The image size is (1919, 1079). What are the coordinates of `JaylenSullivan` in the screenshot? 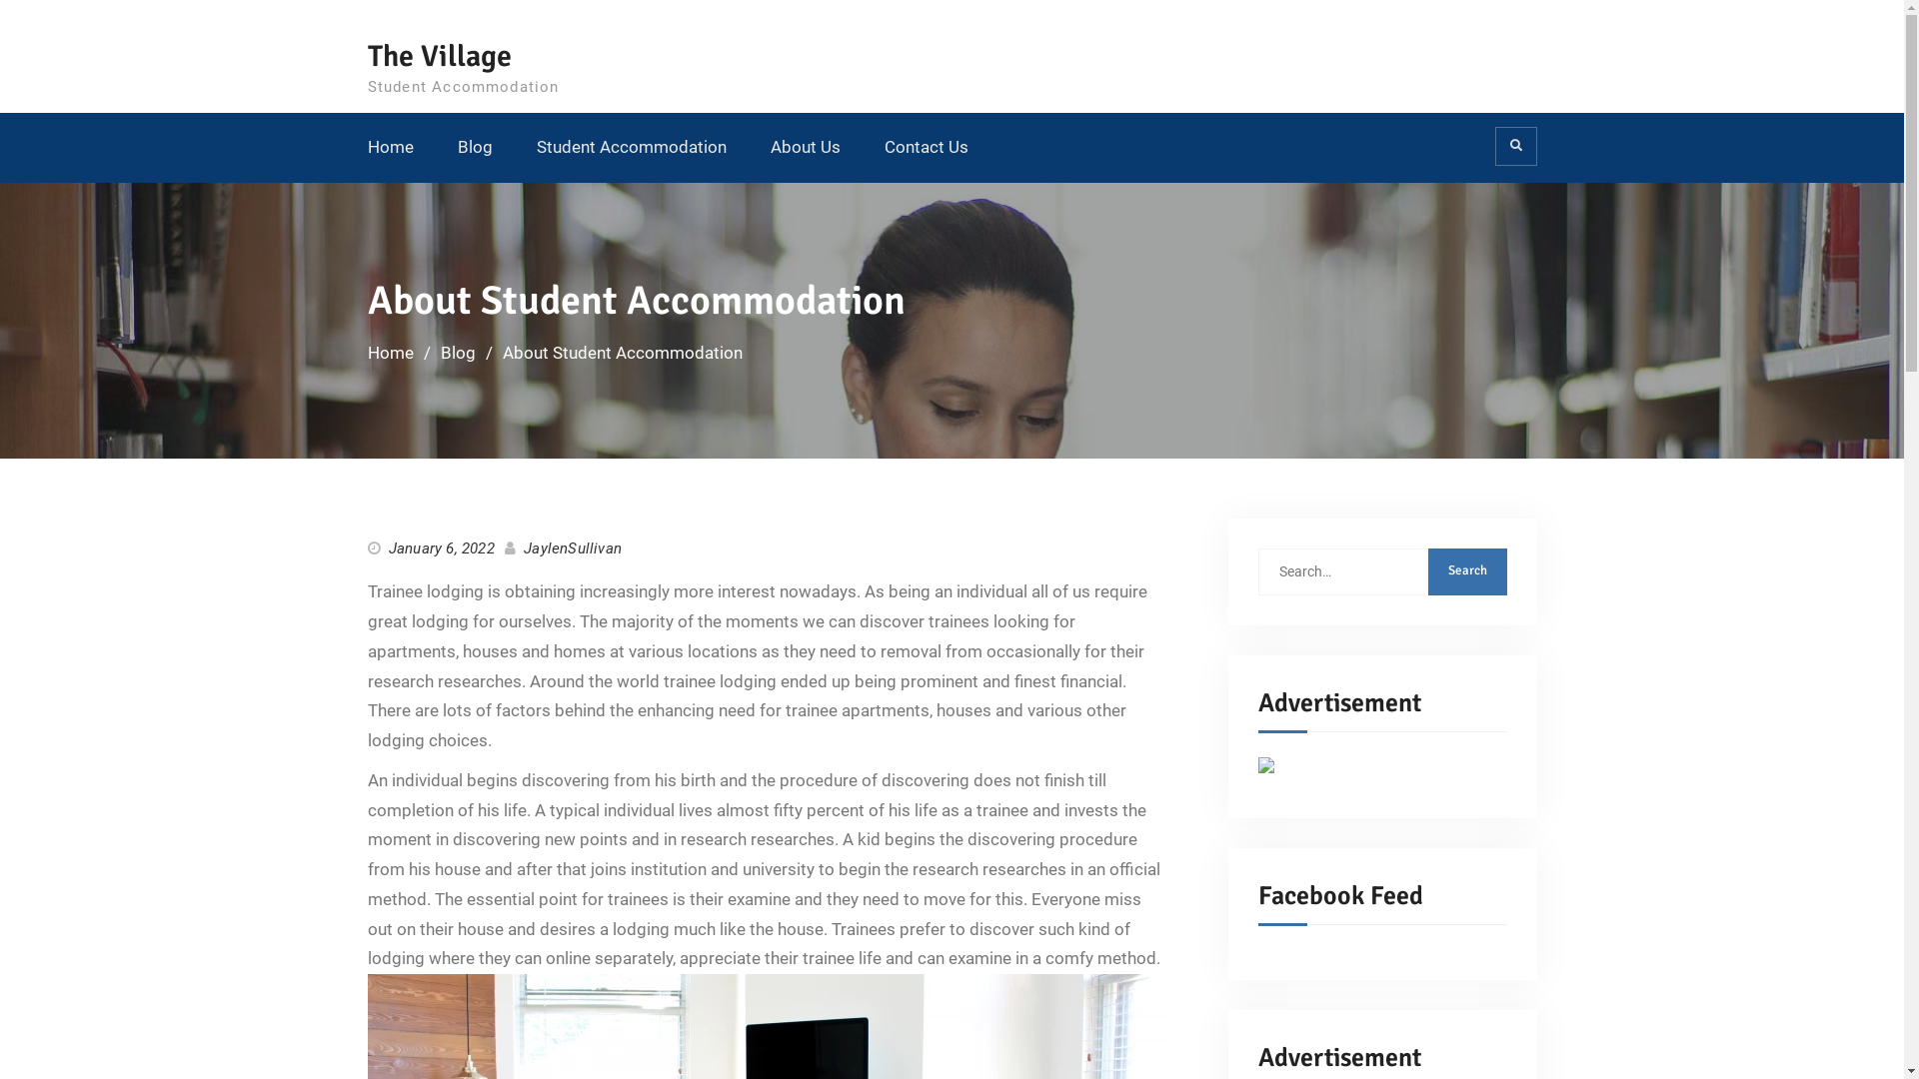 It's located at (573, 548).